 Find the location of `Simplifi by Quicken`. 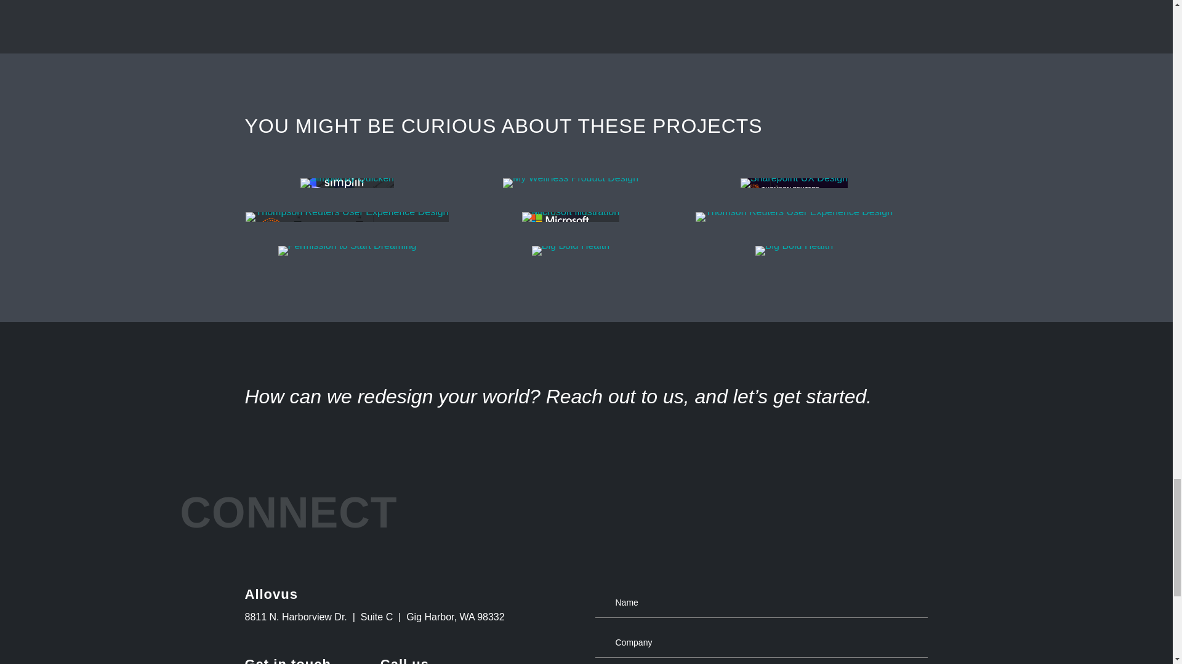

Simplifi by Quicken is located at coordinates (347, 183).